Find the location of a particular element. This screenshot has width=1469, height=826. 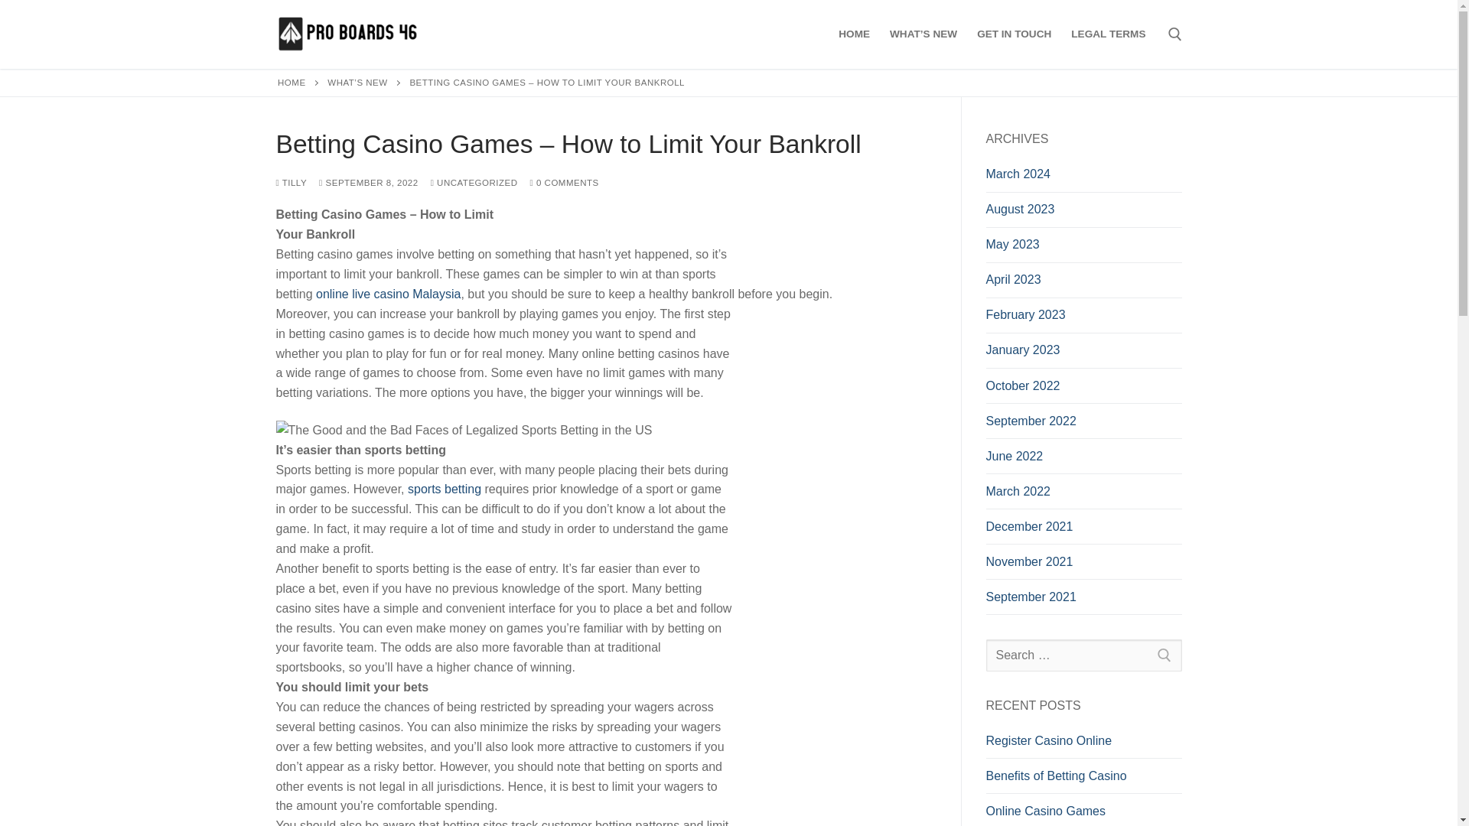

August 2023 is located at coordinates (1083, 213).